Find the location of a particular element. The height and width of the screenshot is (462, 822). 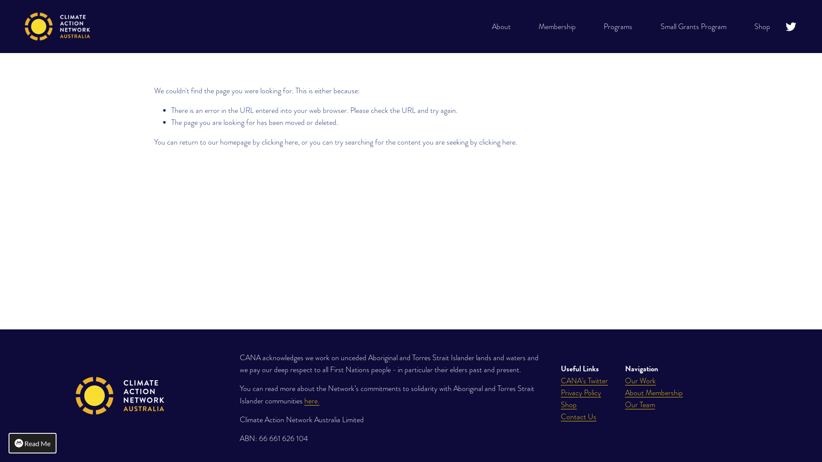

Shop is located at coordinates (569, 405).